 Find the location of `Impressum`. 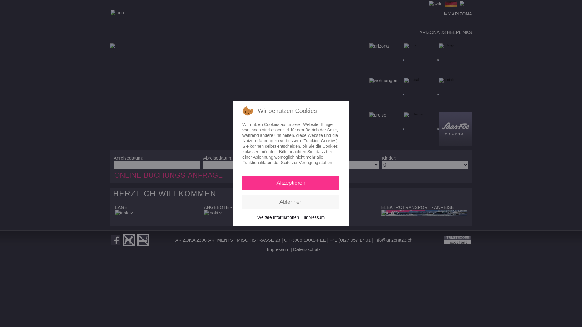

Impressum is located at coordinates (314, 217).